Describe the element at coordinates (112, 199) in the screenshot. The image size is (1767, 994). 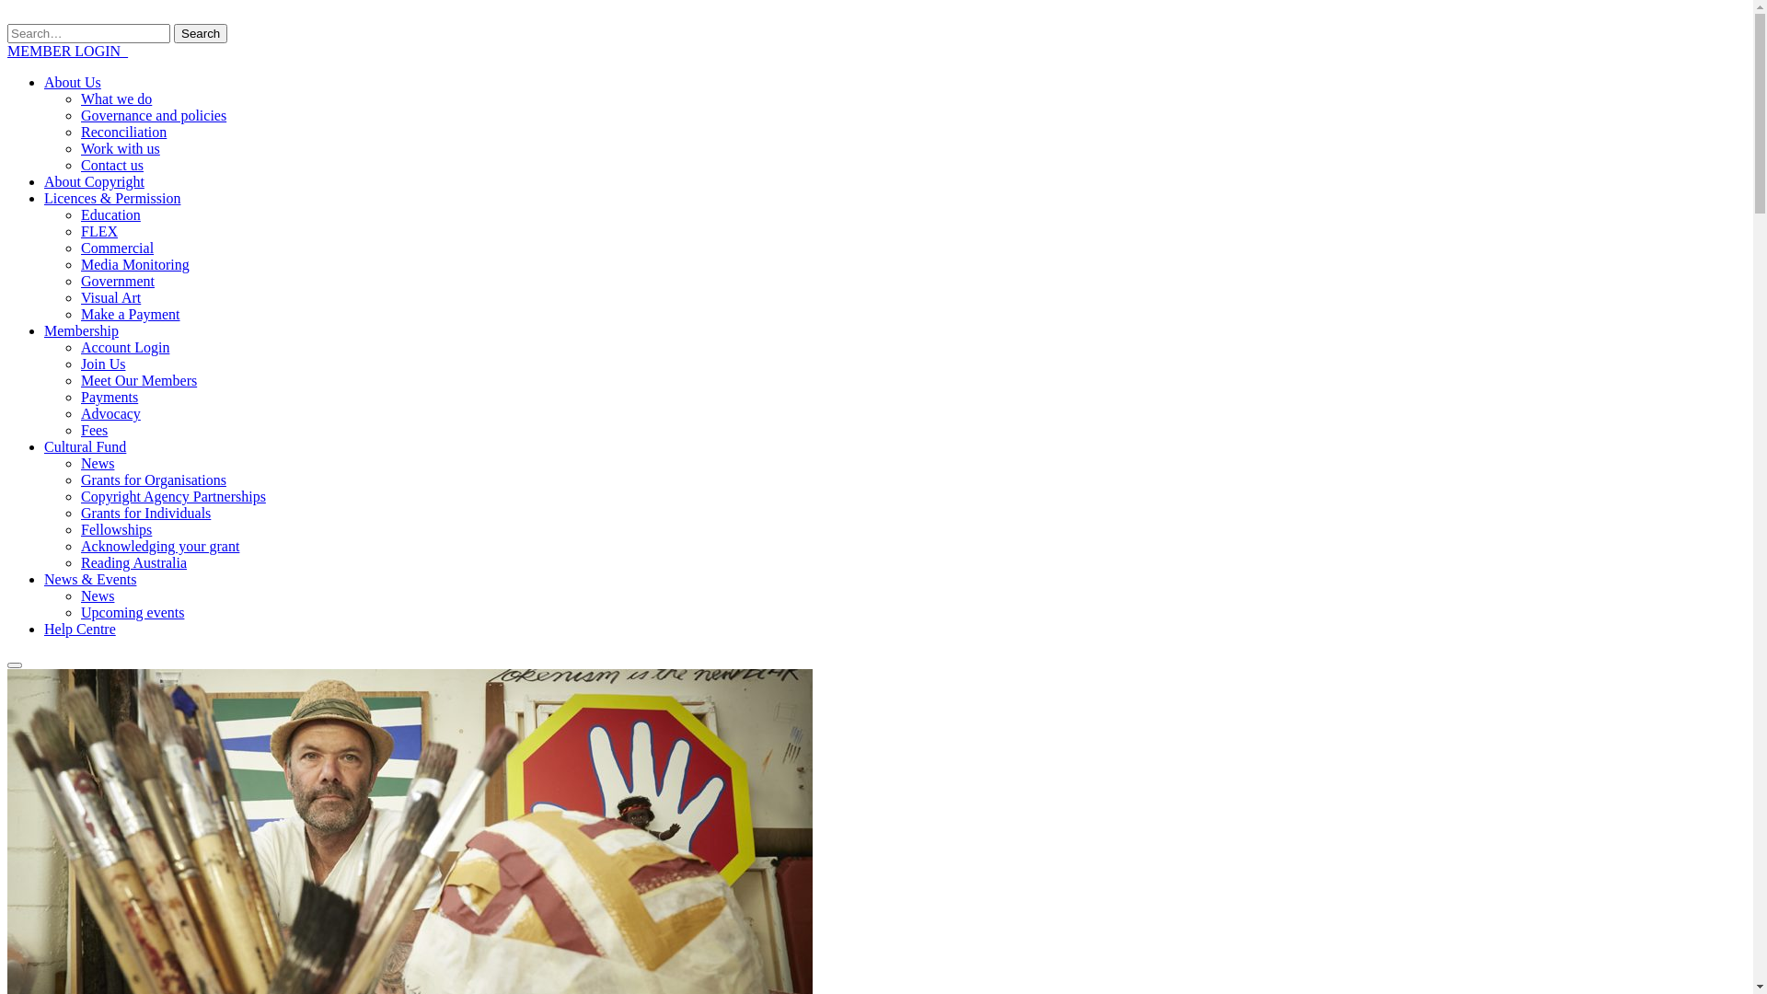
I see `Licences & Permission` at that location.